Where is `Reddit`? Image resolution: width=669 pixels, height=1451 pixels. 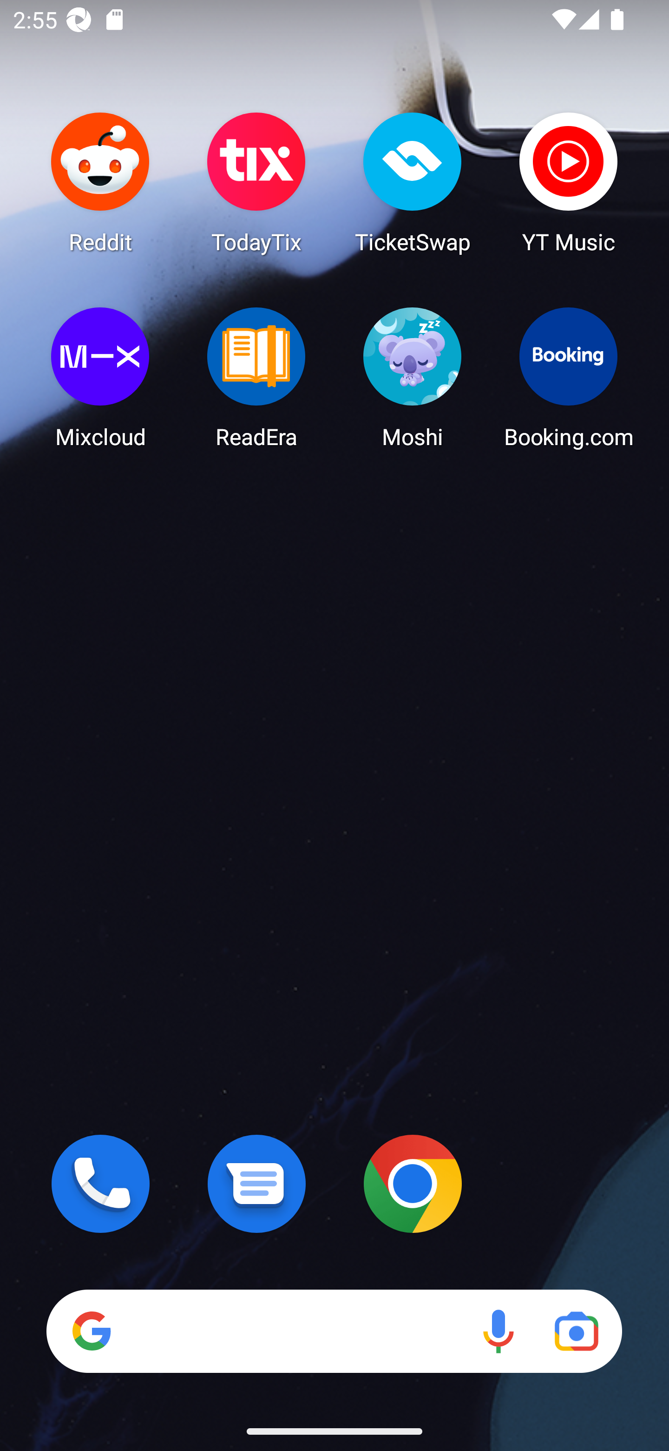
Reddit is located at coordinates (100, 182).